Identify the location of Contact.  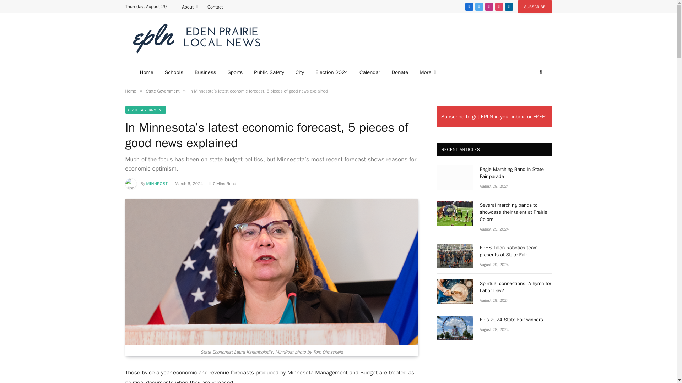
(215, 6).